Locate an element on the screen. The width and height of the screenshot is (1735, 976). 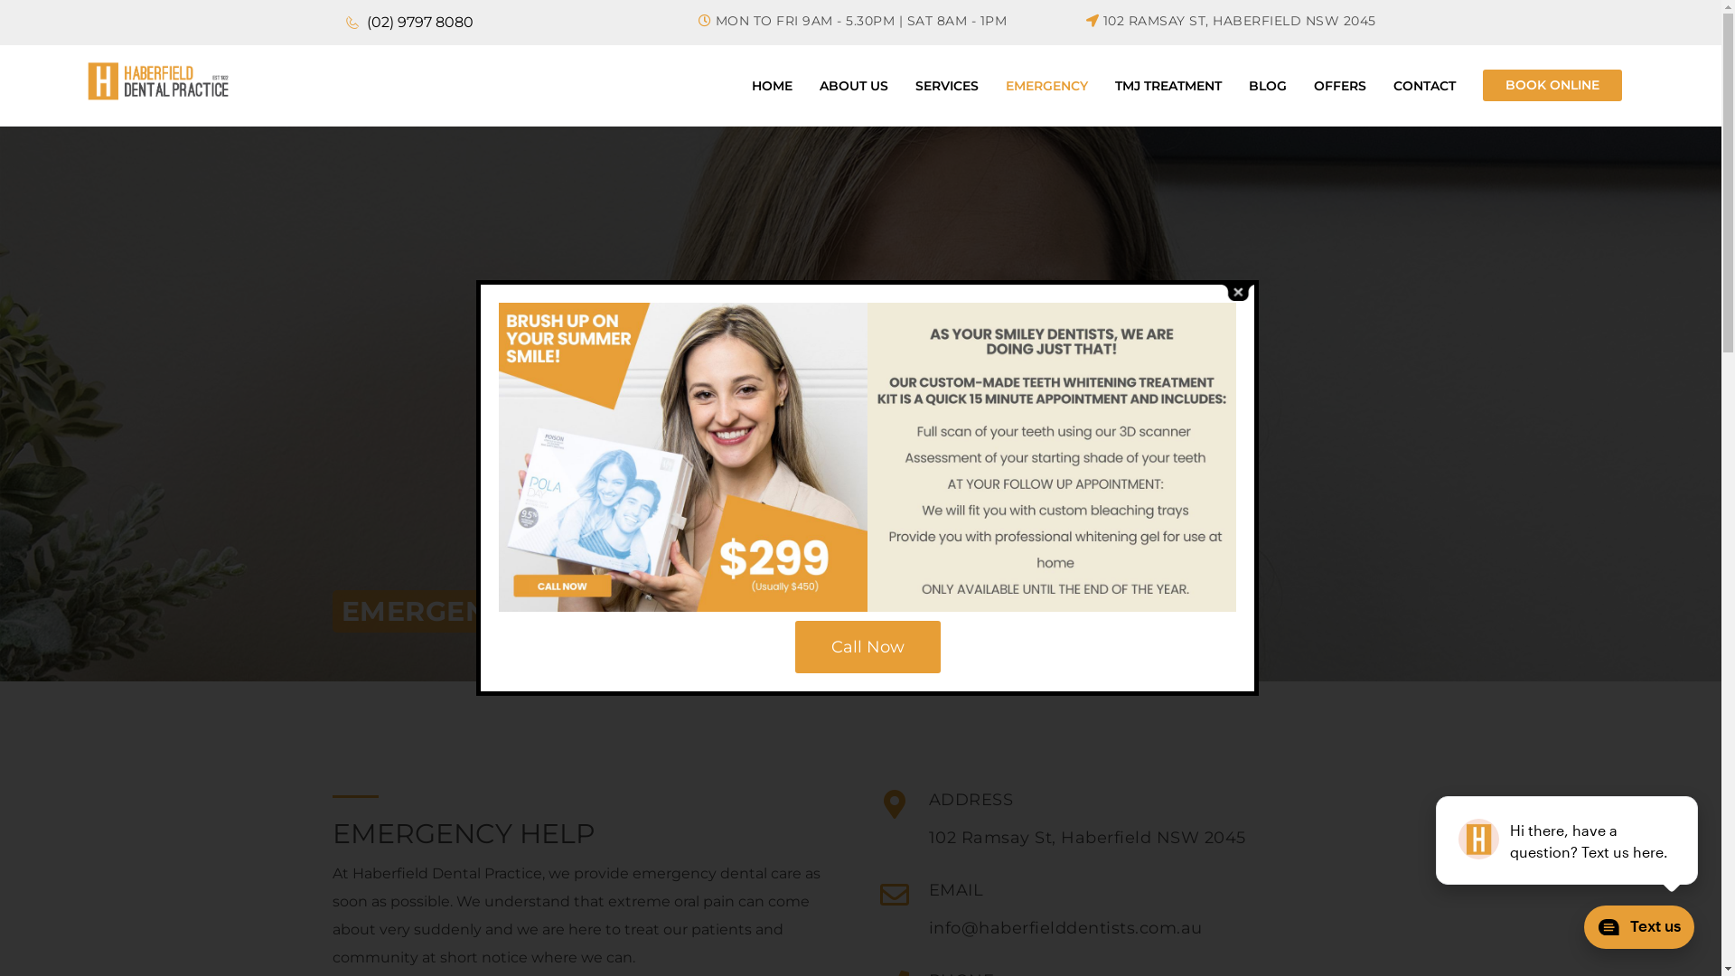
Haberfield Dental Practice is located at coordinates (158, 81).